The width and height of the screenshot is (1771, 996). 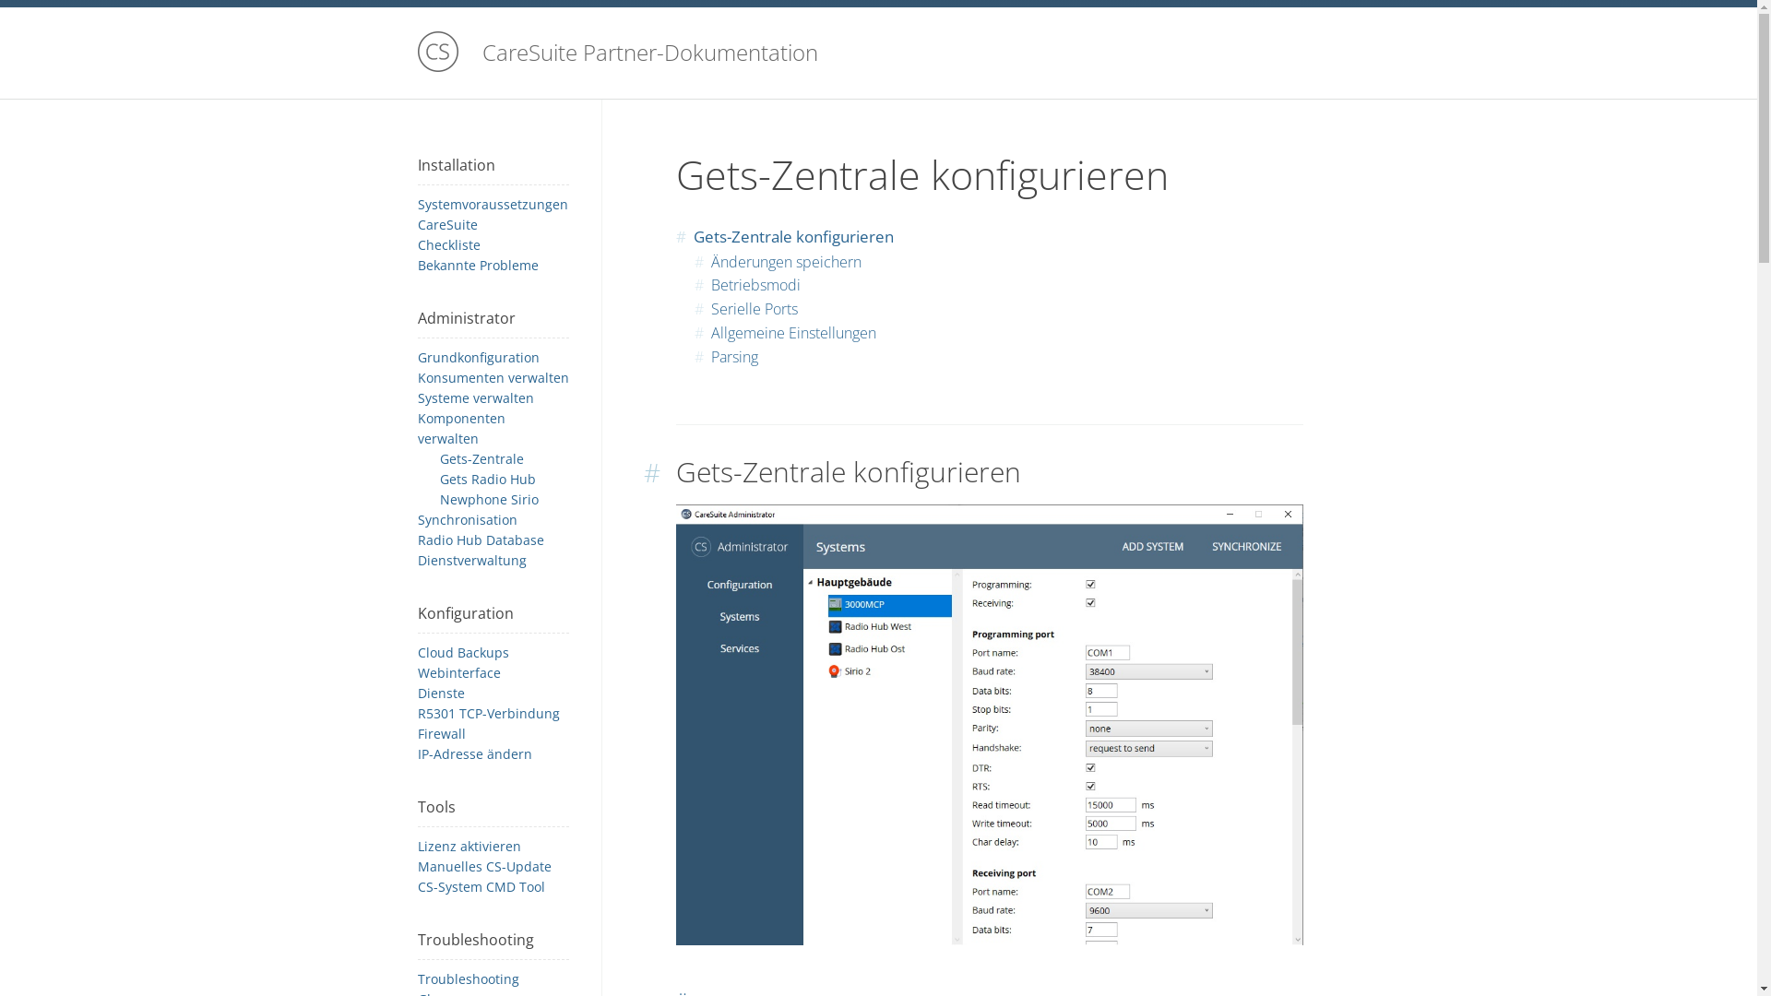 I want to click on Manuelles CS-Update, so click(x=483, y=867).